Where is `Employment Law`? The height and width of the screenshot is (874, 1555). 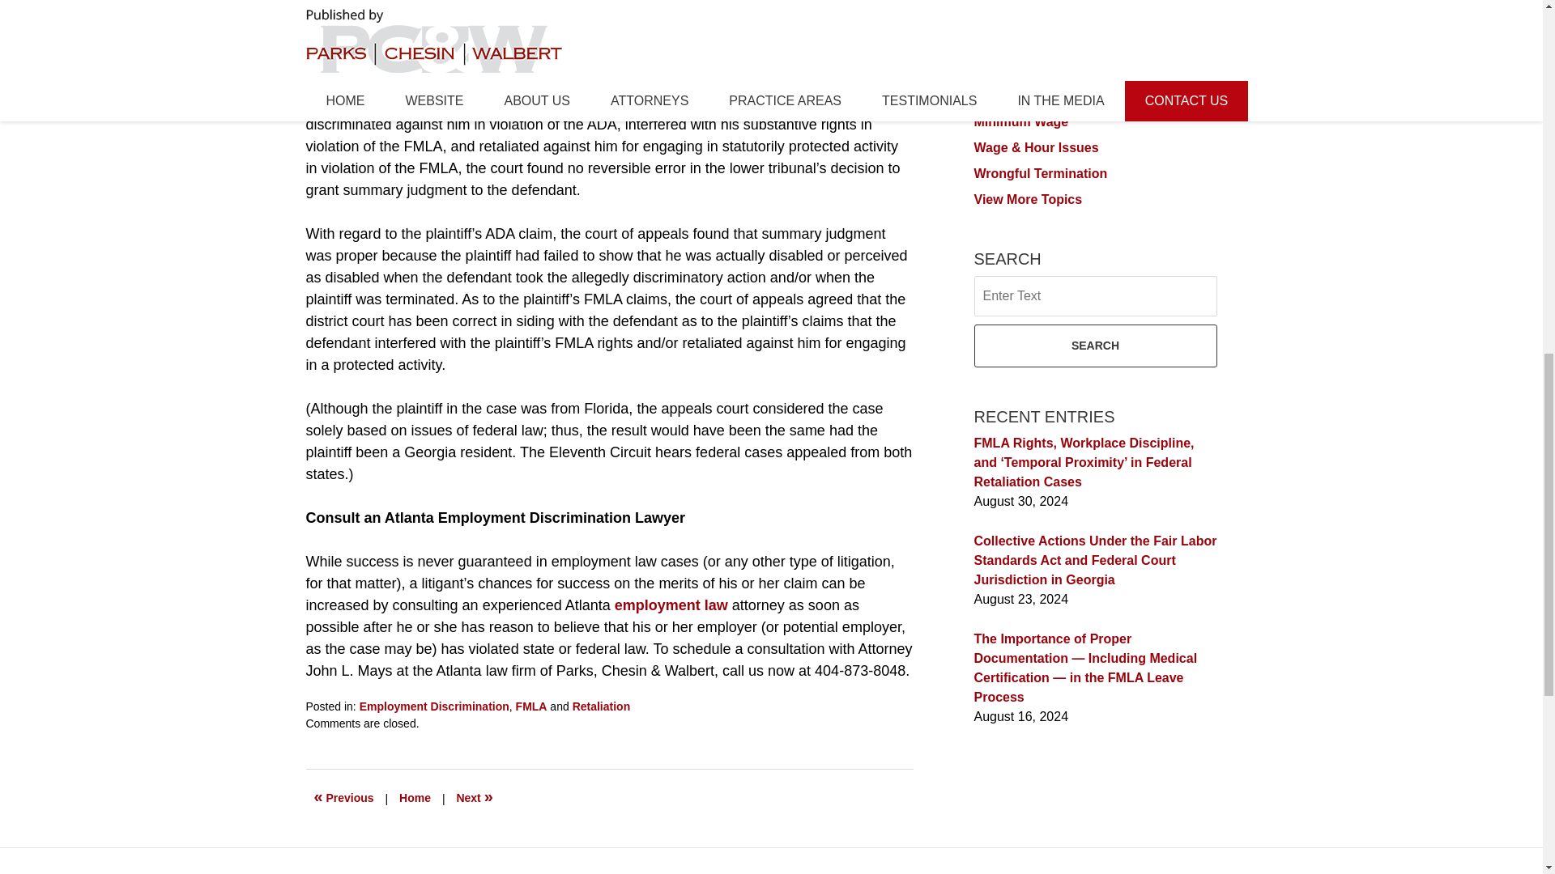 Employment Law is located at coordinates (1027, 44).